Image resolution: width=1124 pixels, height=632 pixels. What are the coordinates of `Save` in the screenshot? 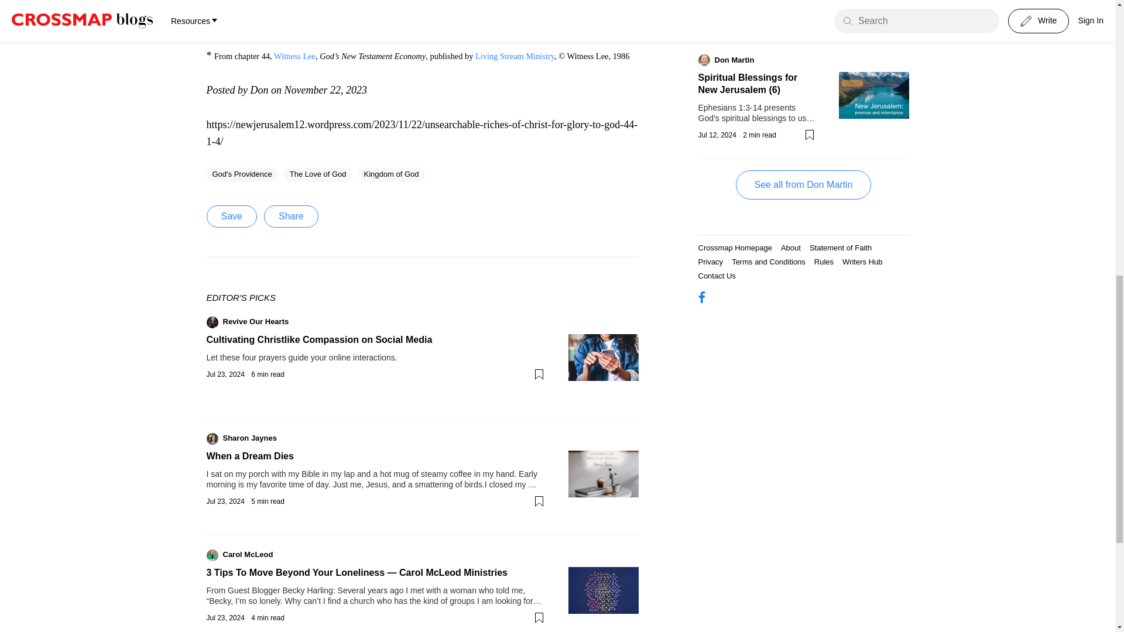 It's located at (231, 217).